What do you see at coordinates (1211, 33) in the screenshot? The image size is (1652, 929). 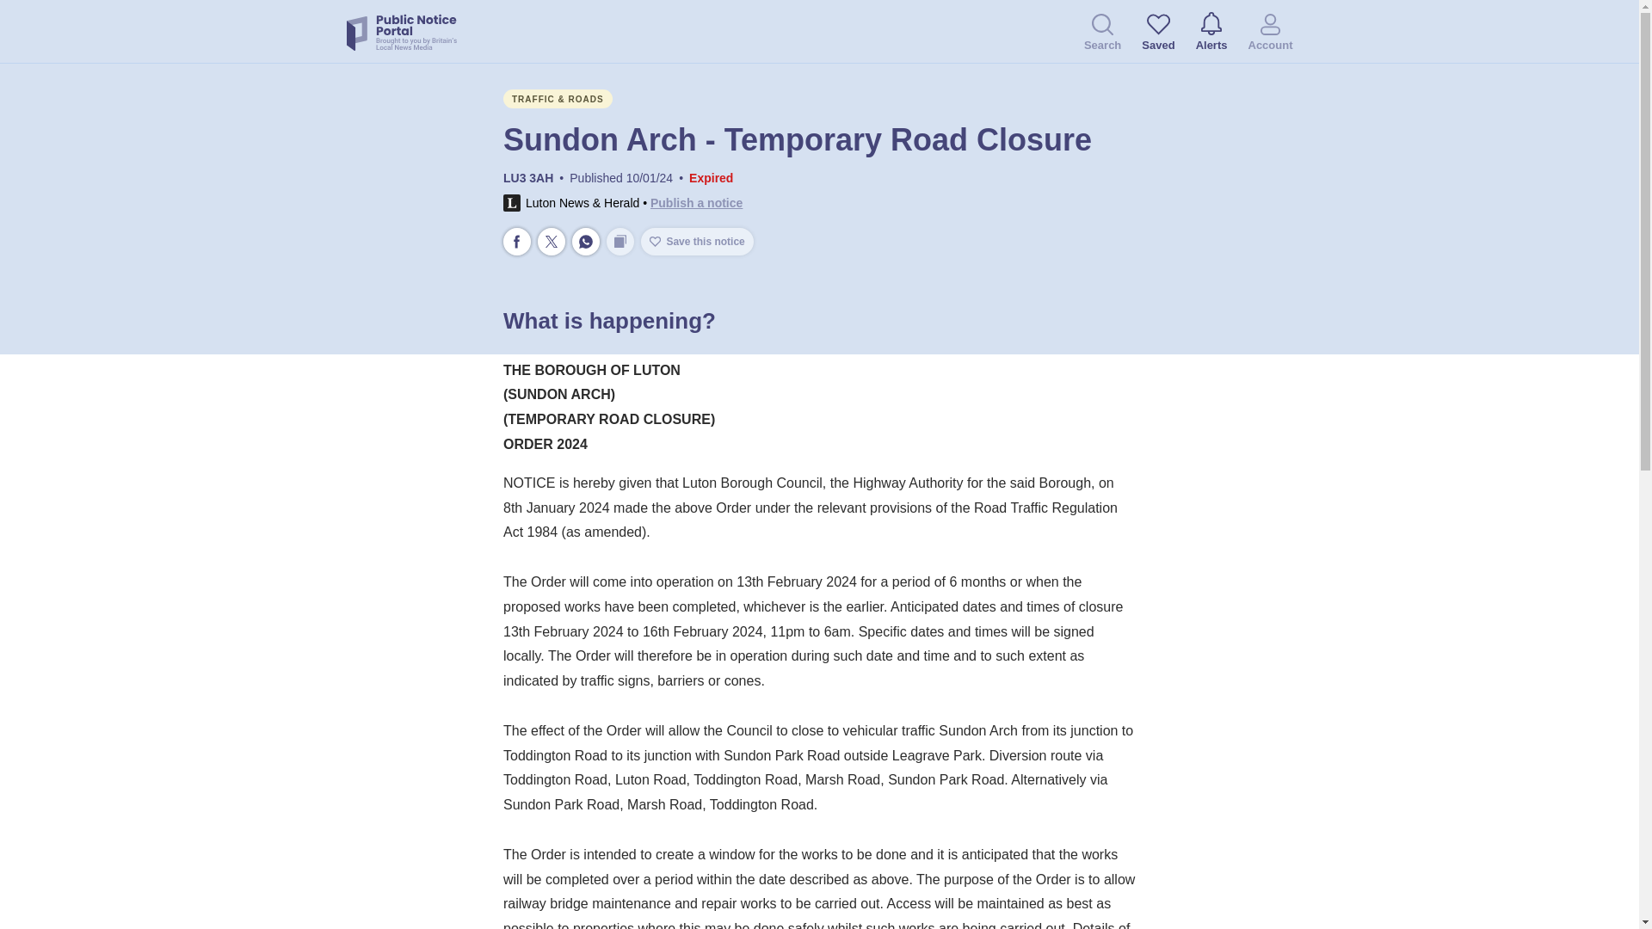 I see `Alerts` at bounding box center [1211, 33].